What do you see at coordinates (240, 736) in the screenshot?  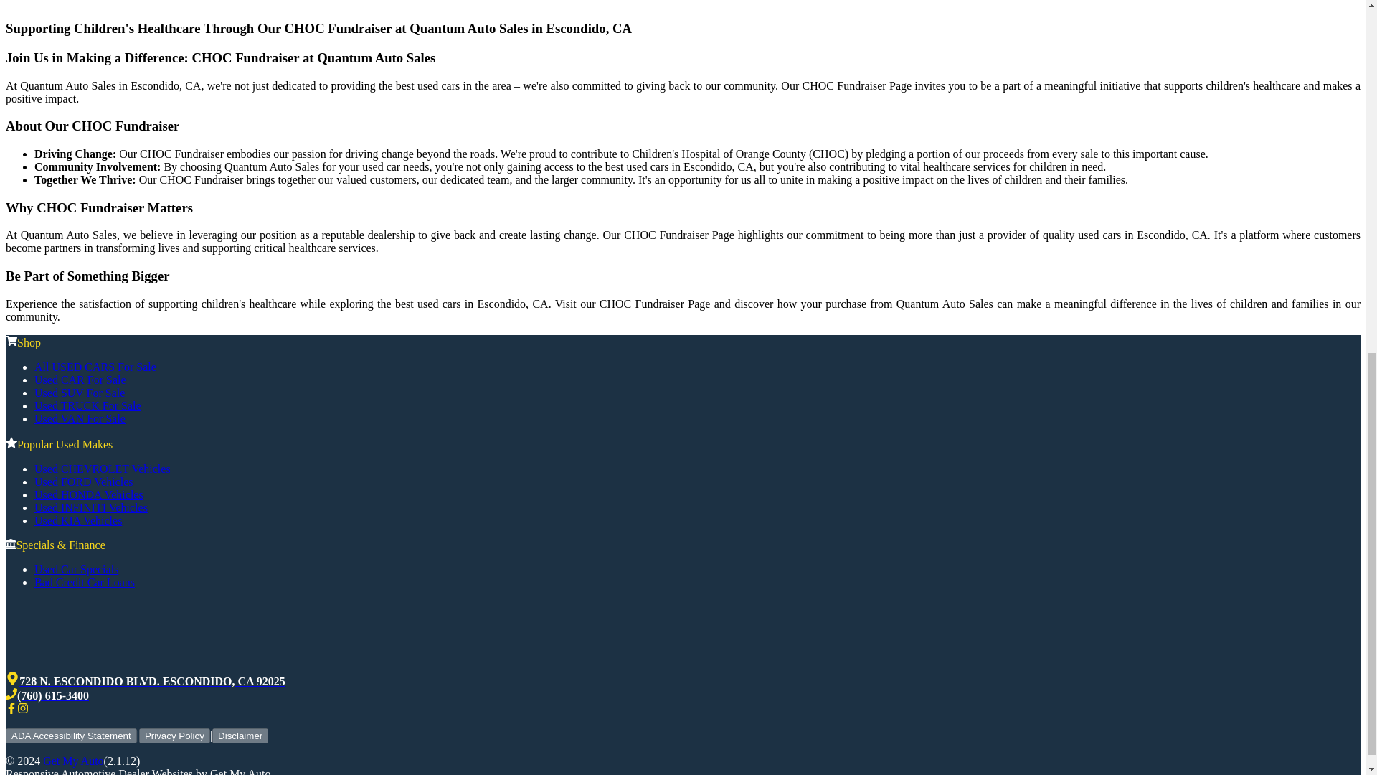 I see `Disclaimer` at bounding box center [240, 736].